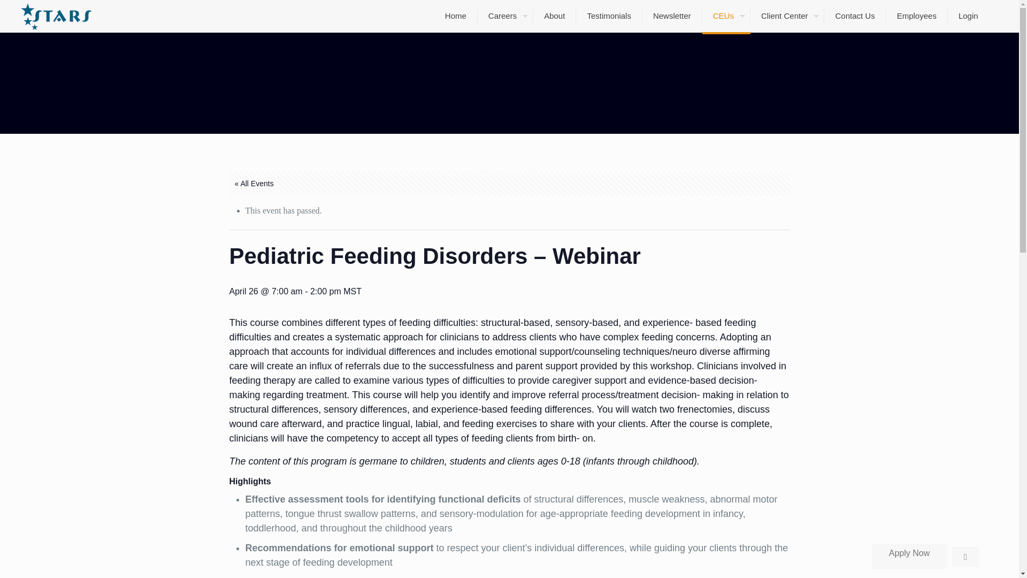  Describe the element at coordinates (726, 16) in the screenshot. I see `CEUs` at that location.